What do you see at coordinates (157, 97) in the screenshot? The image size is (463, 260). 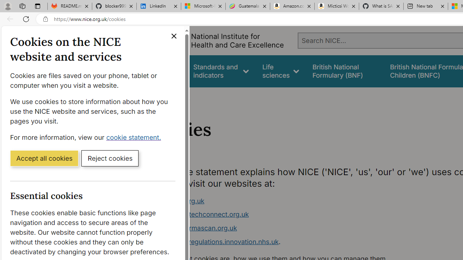 I see `Home>` at bounding box center [157, 97].